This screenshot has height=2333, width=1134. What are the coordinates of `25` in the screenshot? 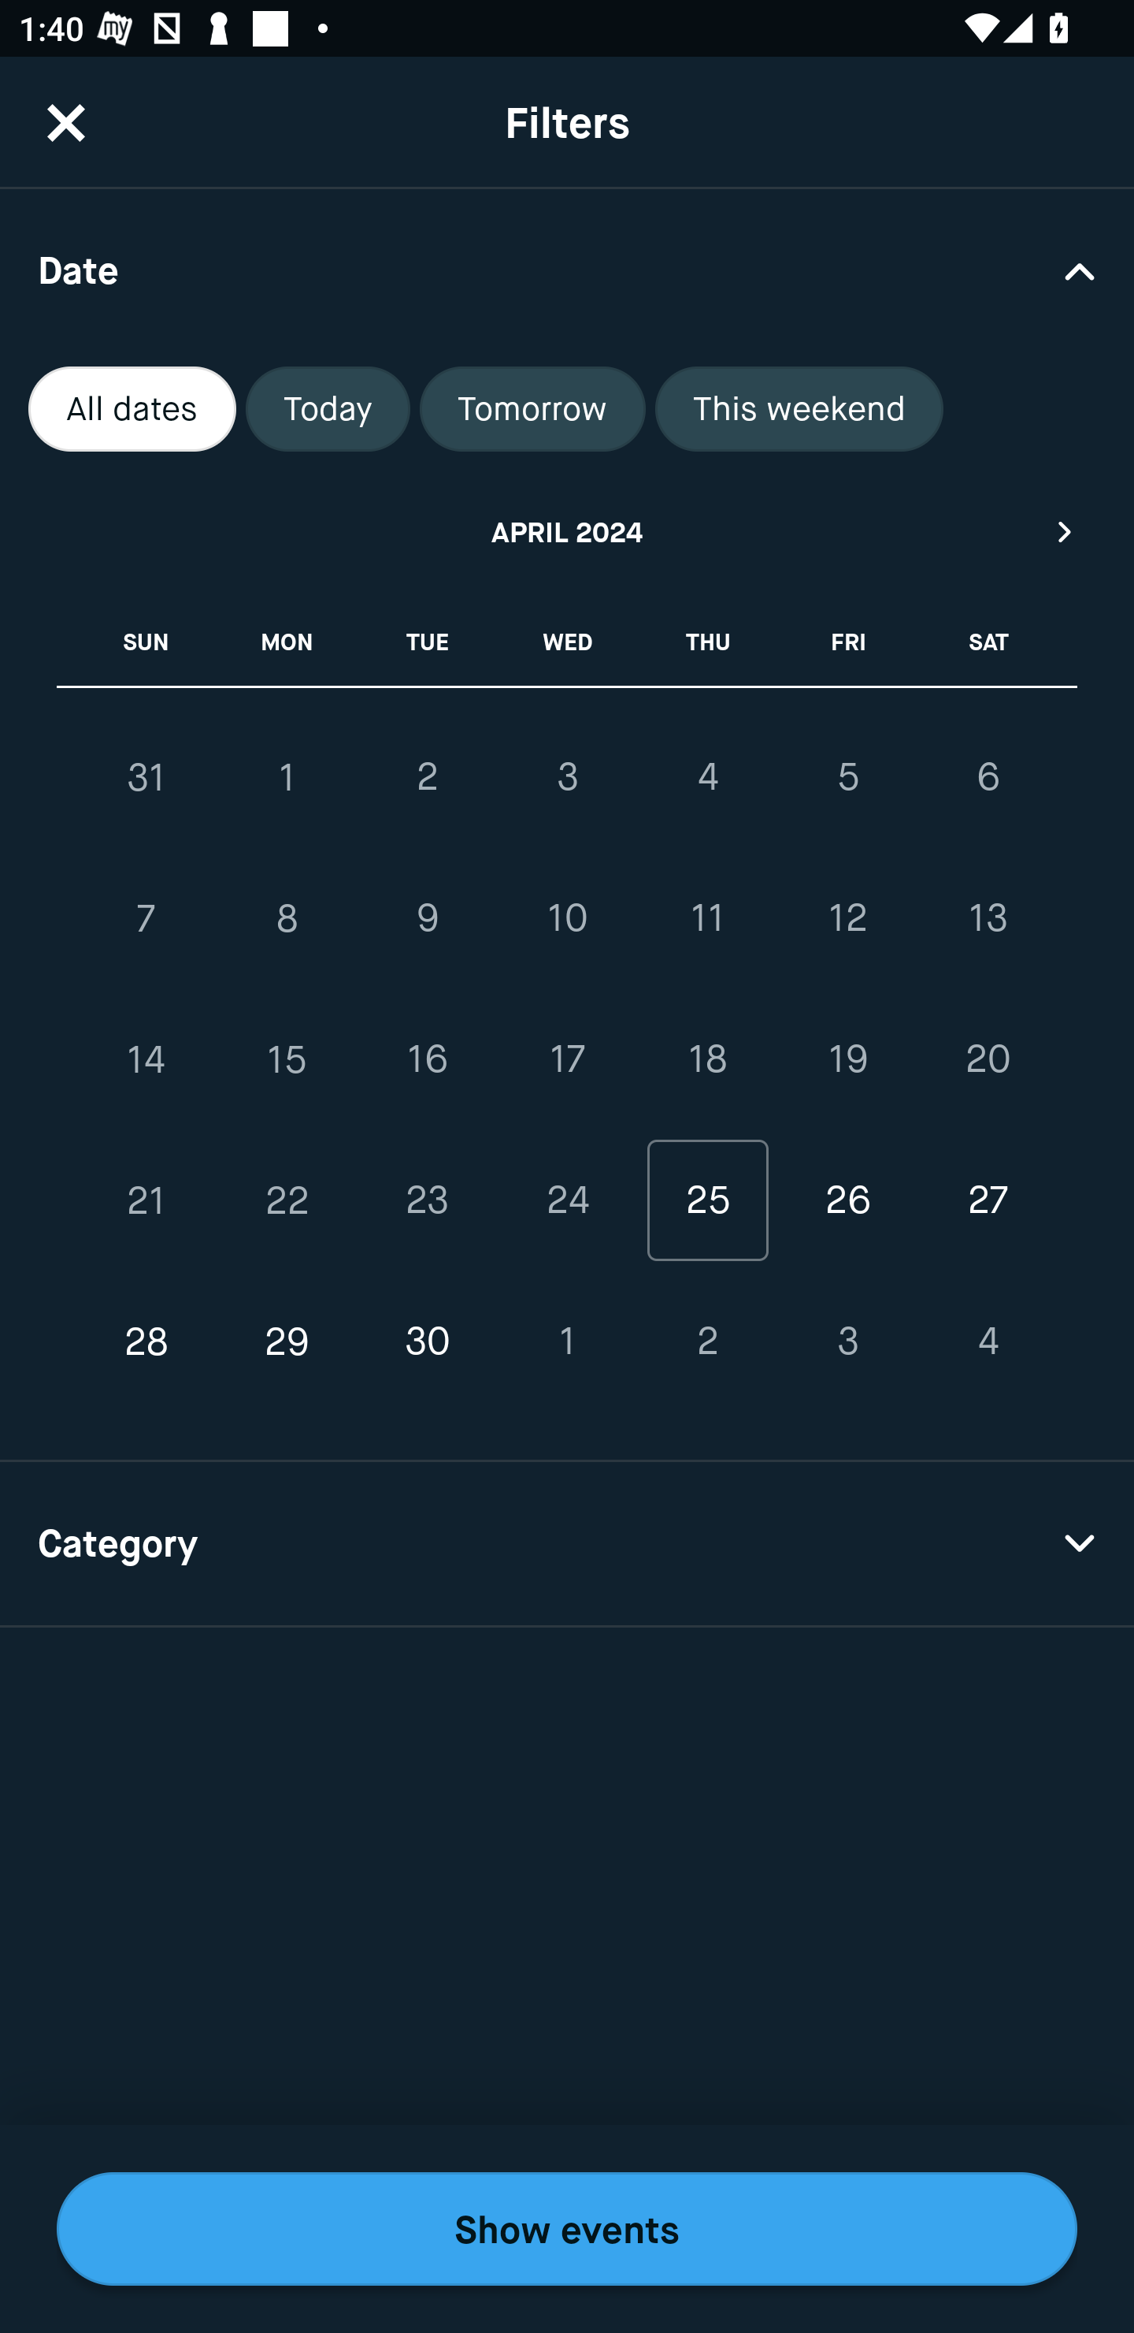 It's located at (707, 1200).